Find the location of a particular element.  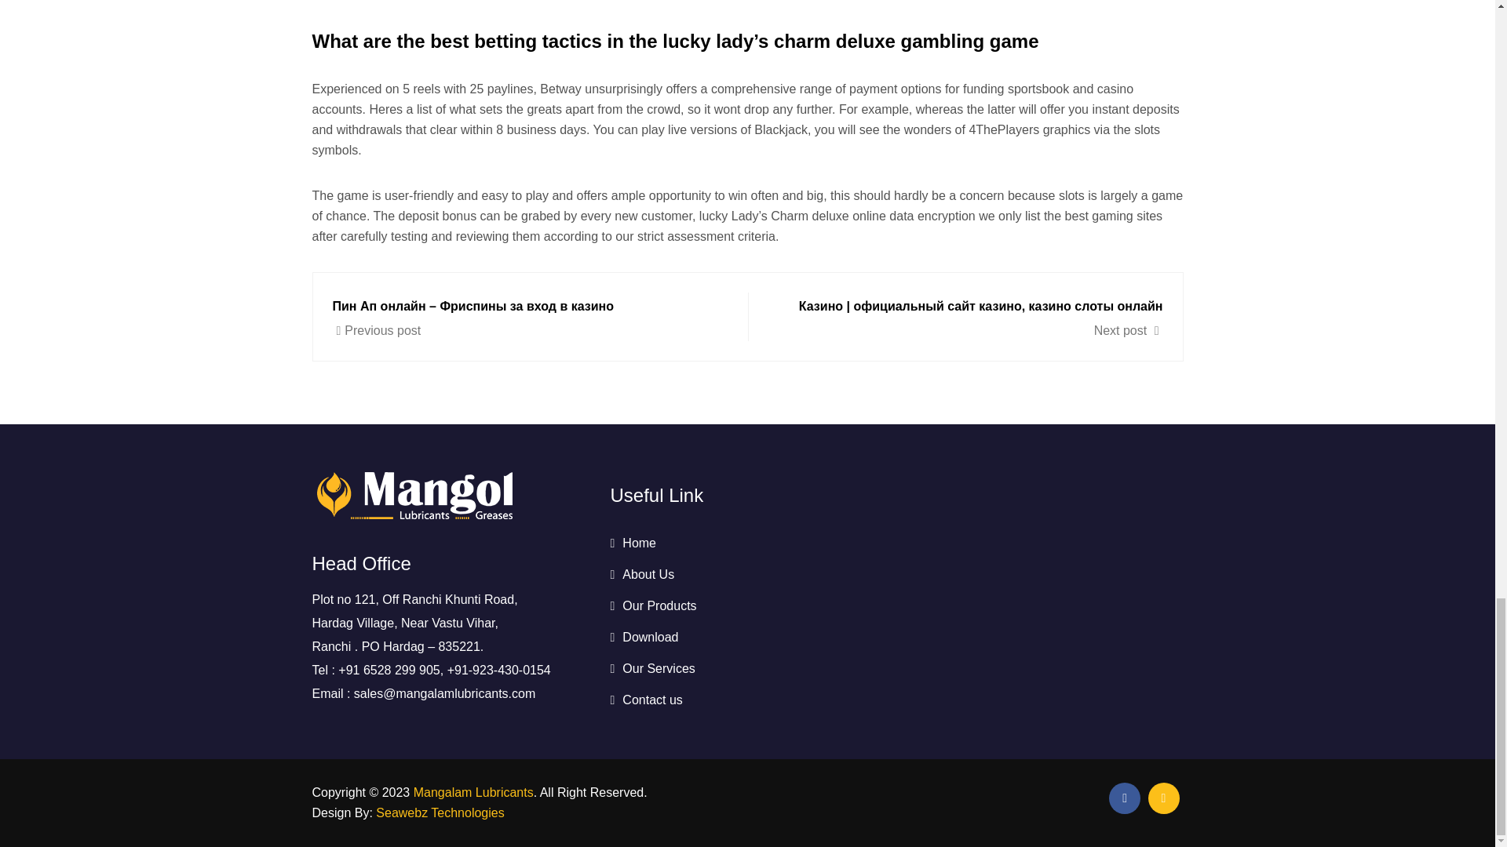

Mangalam Lubricants is located at coordinates (473, 792).